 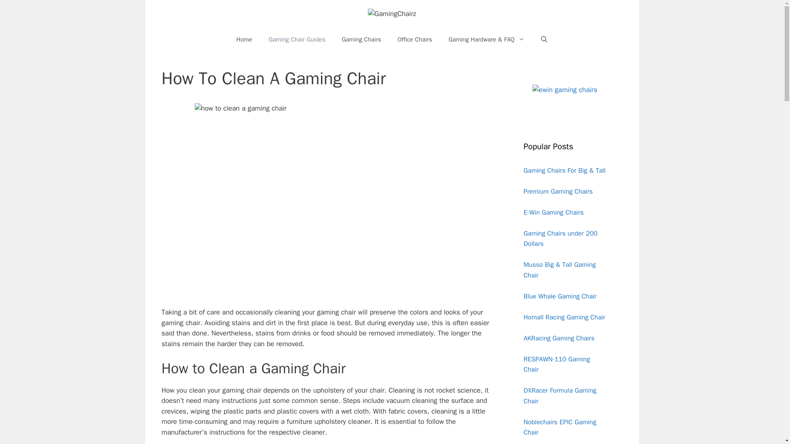 What do you see at coordinates (558, 338) in the screenshot?
I see `AKRacing Gaming Chairs` at bounding box center [558, 338].